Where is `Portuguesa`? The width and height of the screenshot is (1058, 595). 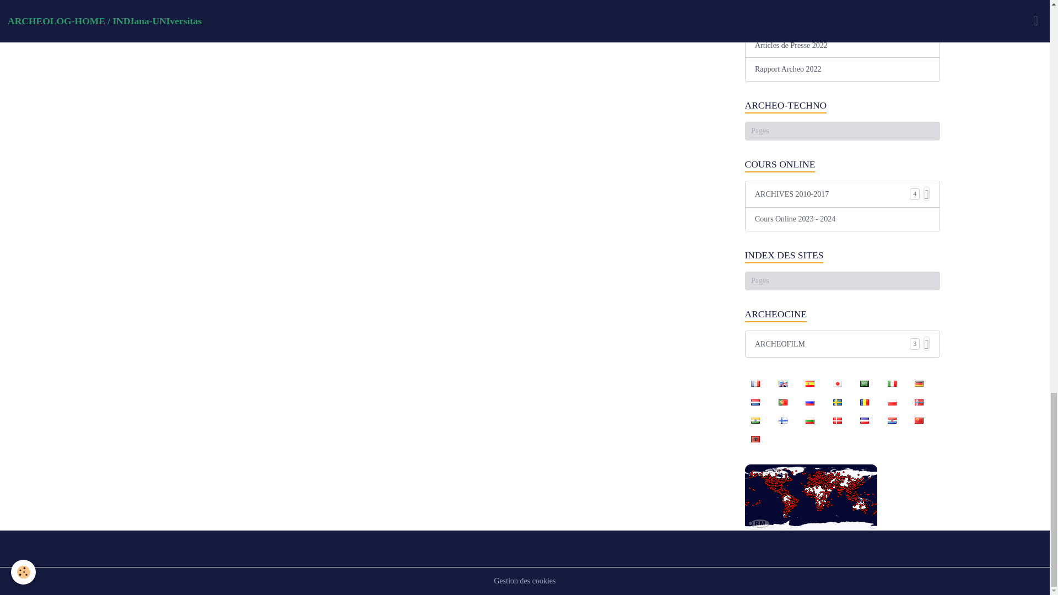 Portuguesa is located at coordinates (782, 401).